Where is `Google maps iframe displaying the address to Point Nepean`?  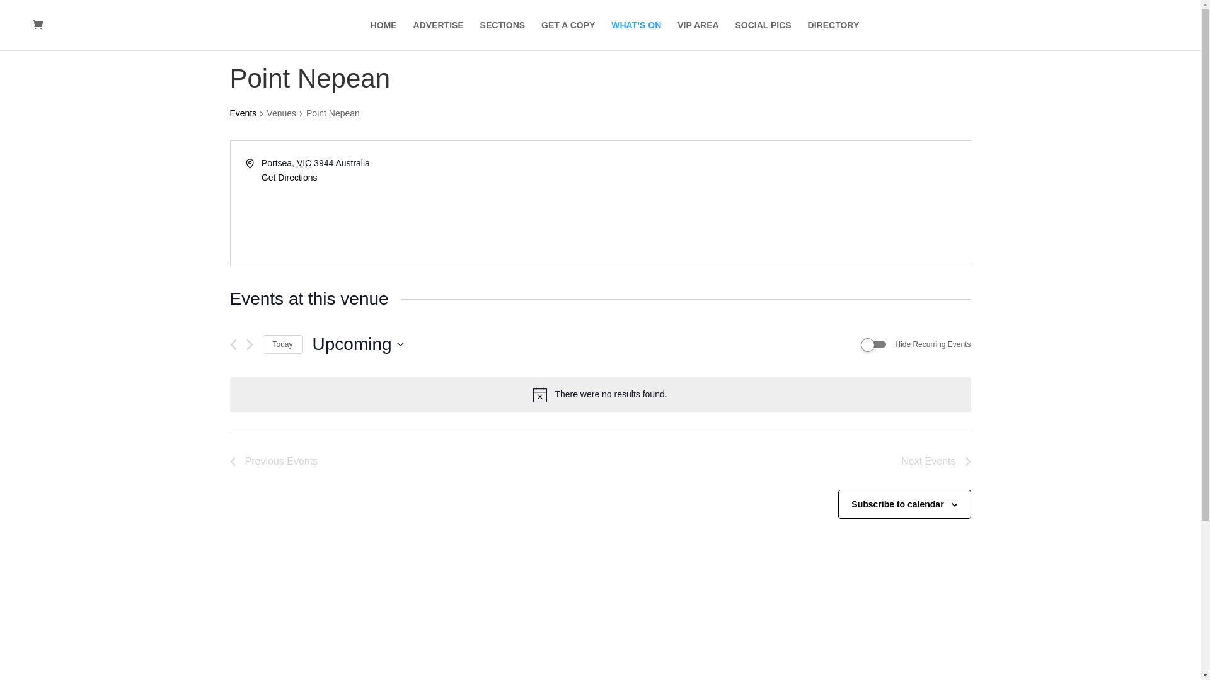 Google maps iframe displaying the address to Point Nepean is located at coordinates (785, 203).